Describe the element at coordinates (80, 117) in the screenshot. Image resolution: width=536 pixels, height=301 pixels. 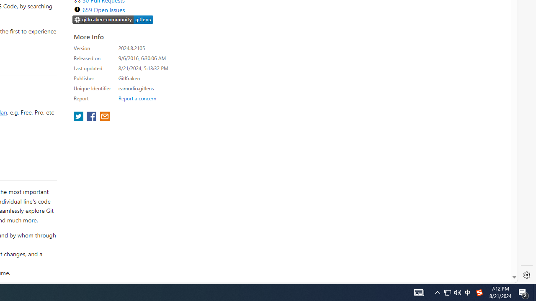
I see `share extension on twitter` at that location.